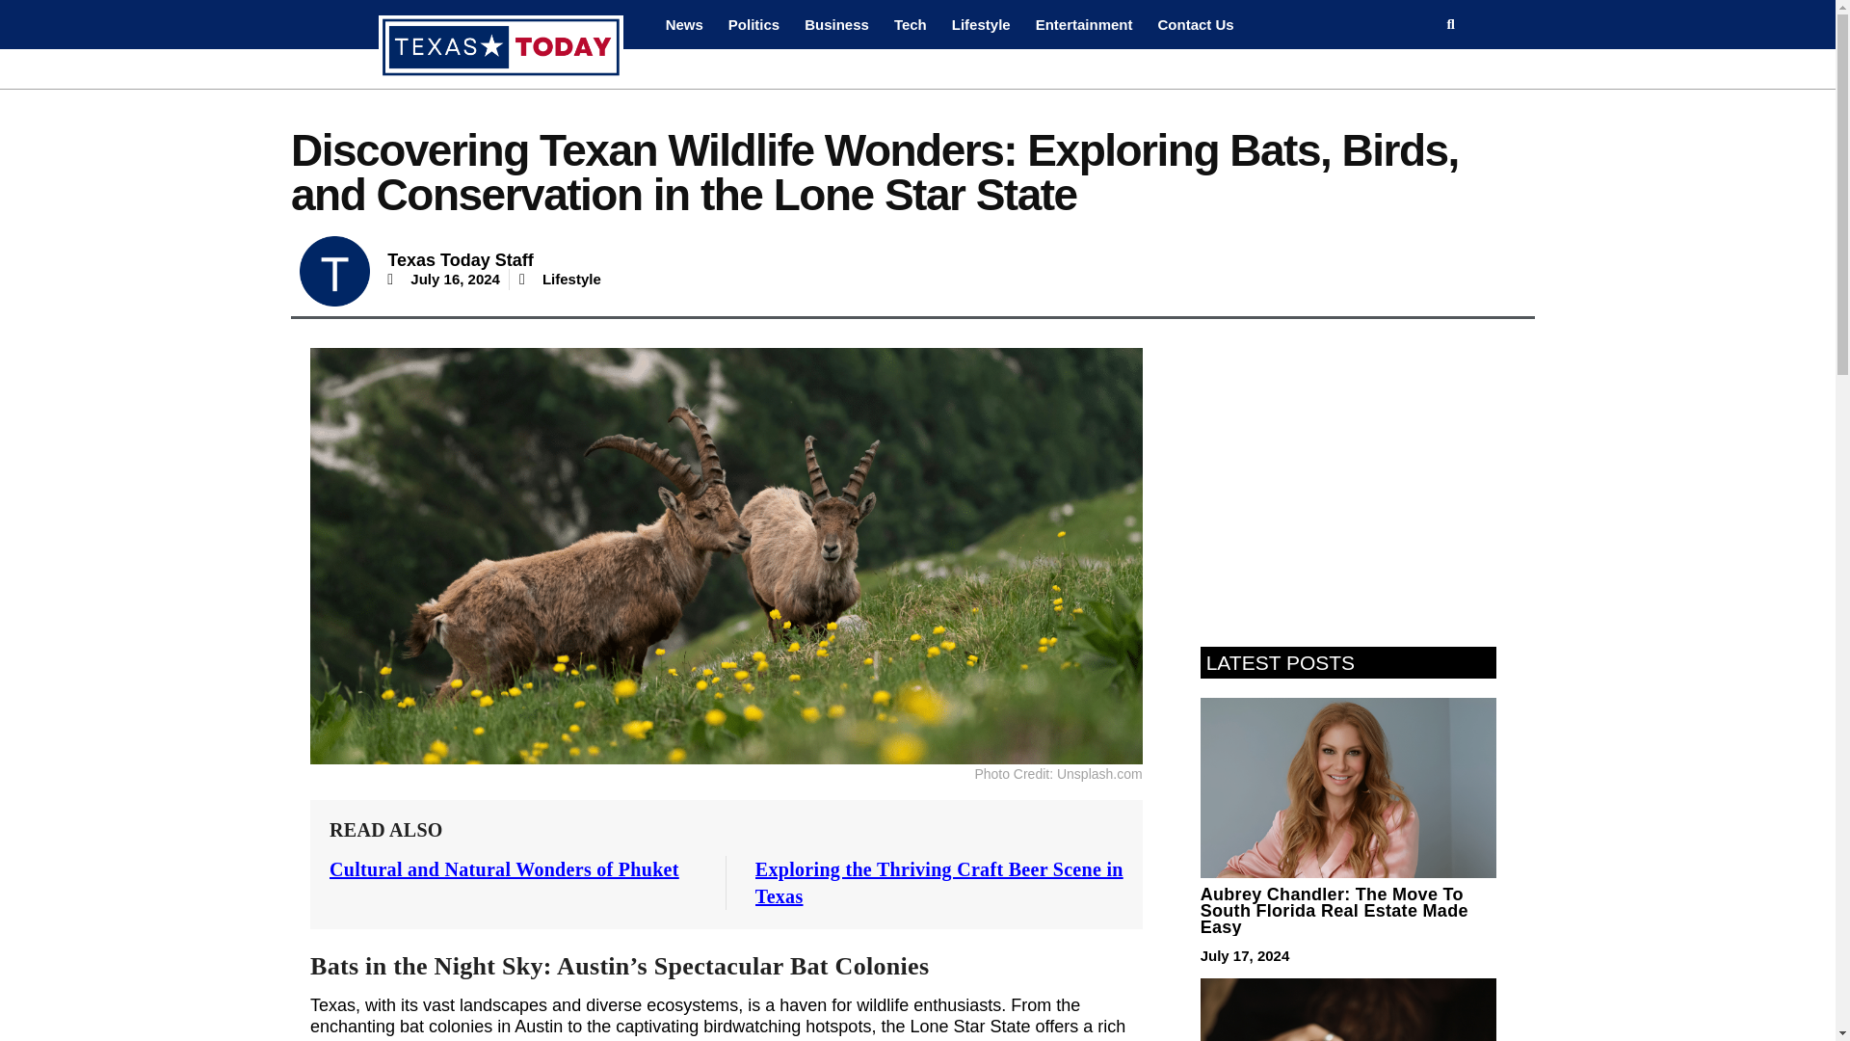 This screenshot has width=1850, height=1041. What do you see at coordinates (981, 24) in the screenshot?
I see `Lifestyle` at bounding box center [981, 24].